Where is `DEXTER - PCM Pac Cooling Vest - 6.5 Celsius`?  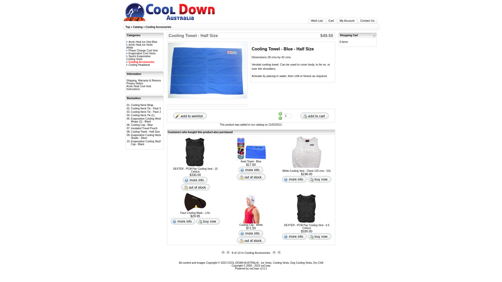 DEXTER - PCM Pac Cooling Vest - 6.5 Celsius is located at coordinates (306, 227).